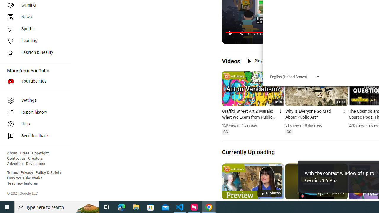 Image resolution: width=379 pixels, height=213 pixels. I want to click on Type here to search, so click(57, 207).